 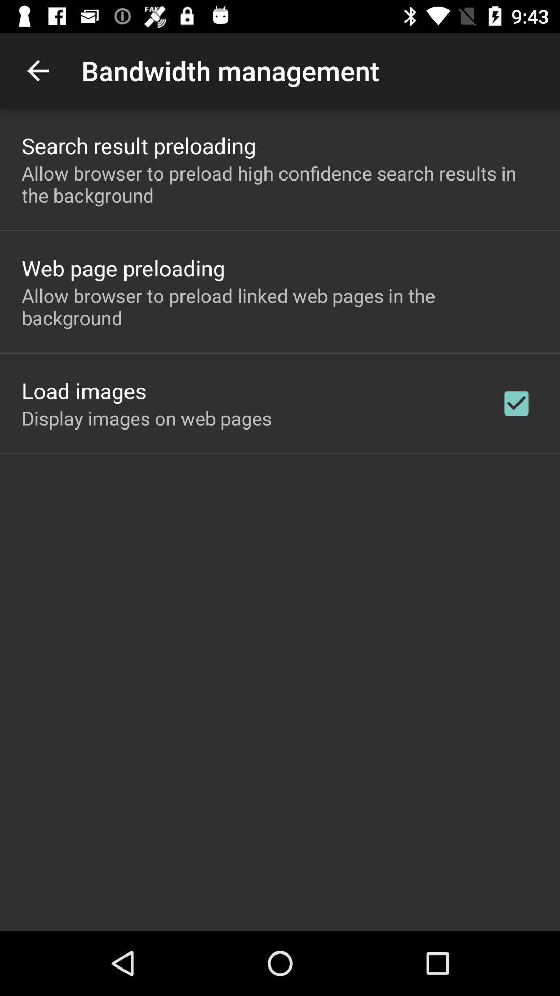 What do you see at coordinates (38, 71) in the screenshot?
I see `click icon to the left of bandwidth management app` at bounding box center [38, 71].